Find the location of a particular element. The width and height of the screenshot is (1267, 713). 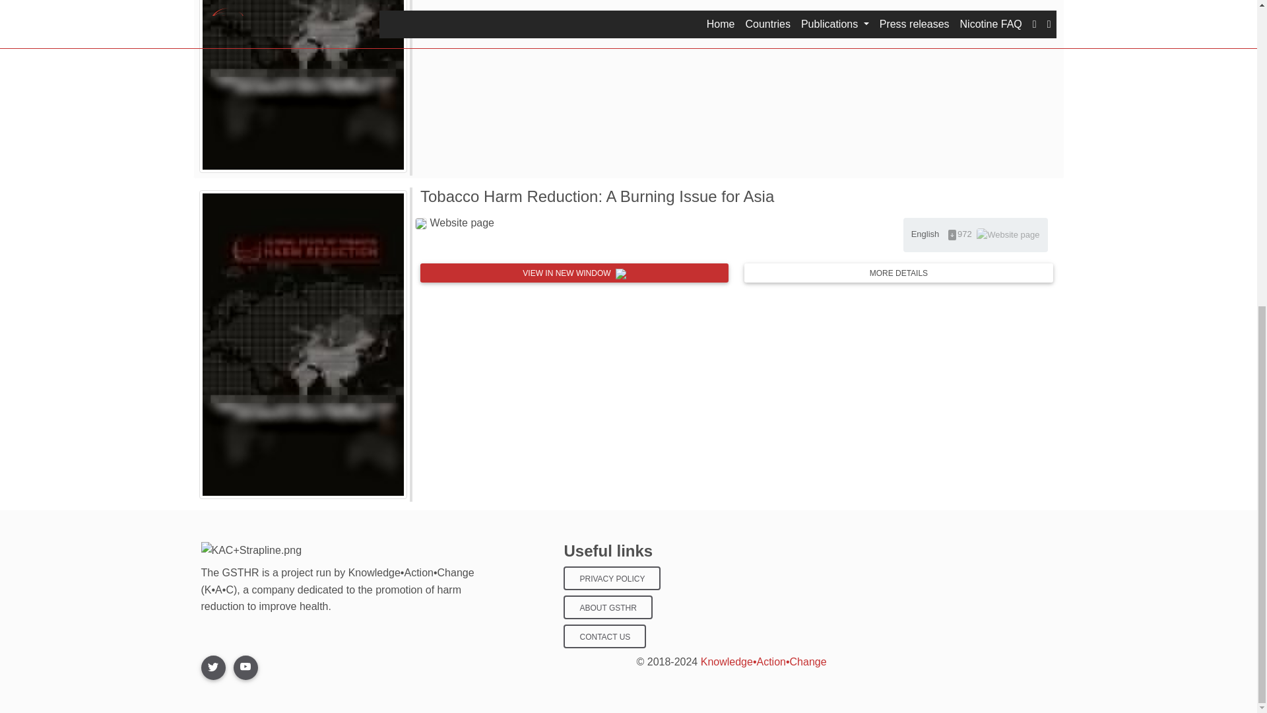

CONTACT US is located at coordinates (604, 636).